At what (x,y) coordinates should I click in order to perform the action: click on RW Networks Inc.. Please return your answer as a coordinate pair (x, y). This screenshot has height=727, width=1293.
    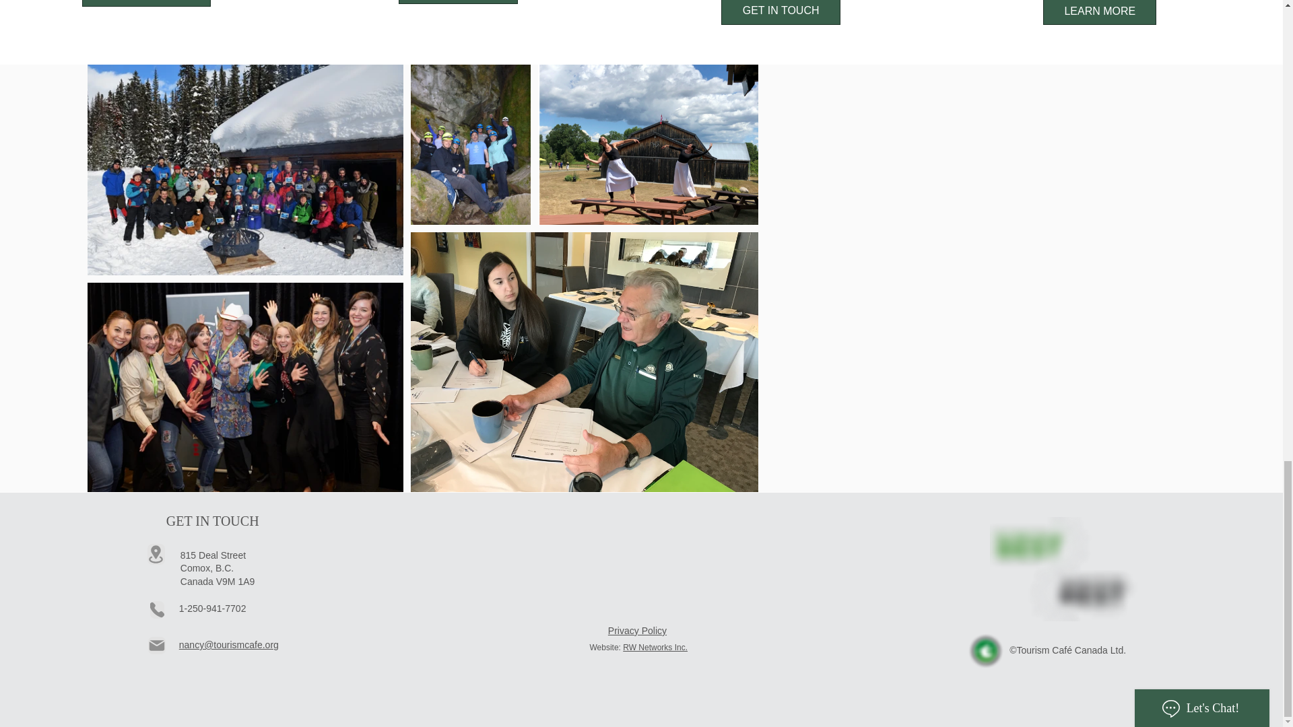
    Looking at the image, I should click on (655, 647).